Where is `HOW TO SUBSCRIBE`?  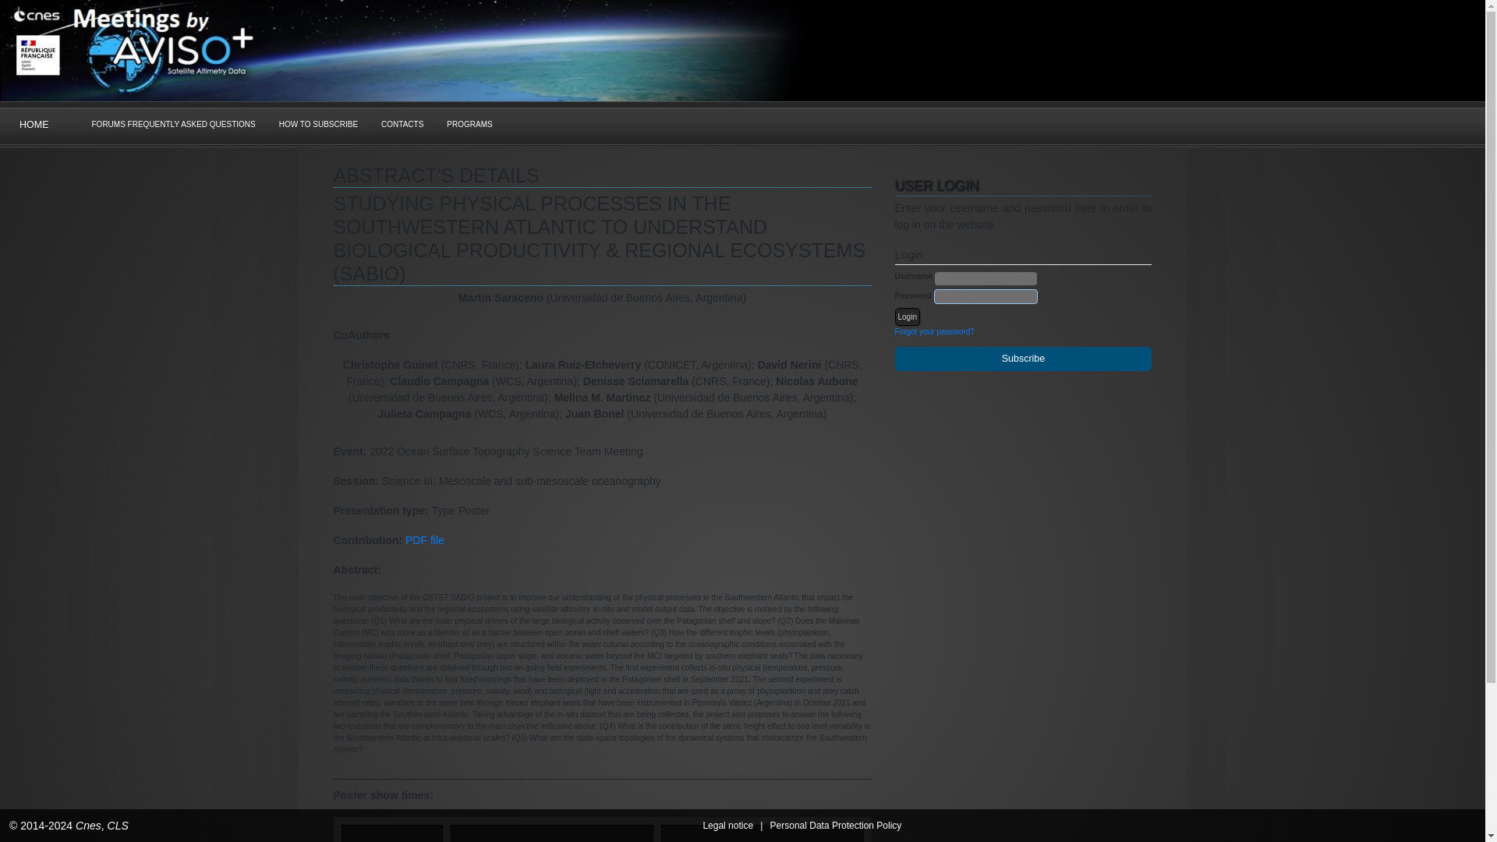
HOW TO SUBSCRIBE is located at coordinates (318, 125).